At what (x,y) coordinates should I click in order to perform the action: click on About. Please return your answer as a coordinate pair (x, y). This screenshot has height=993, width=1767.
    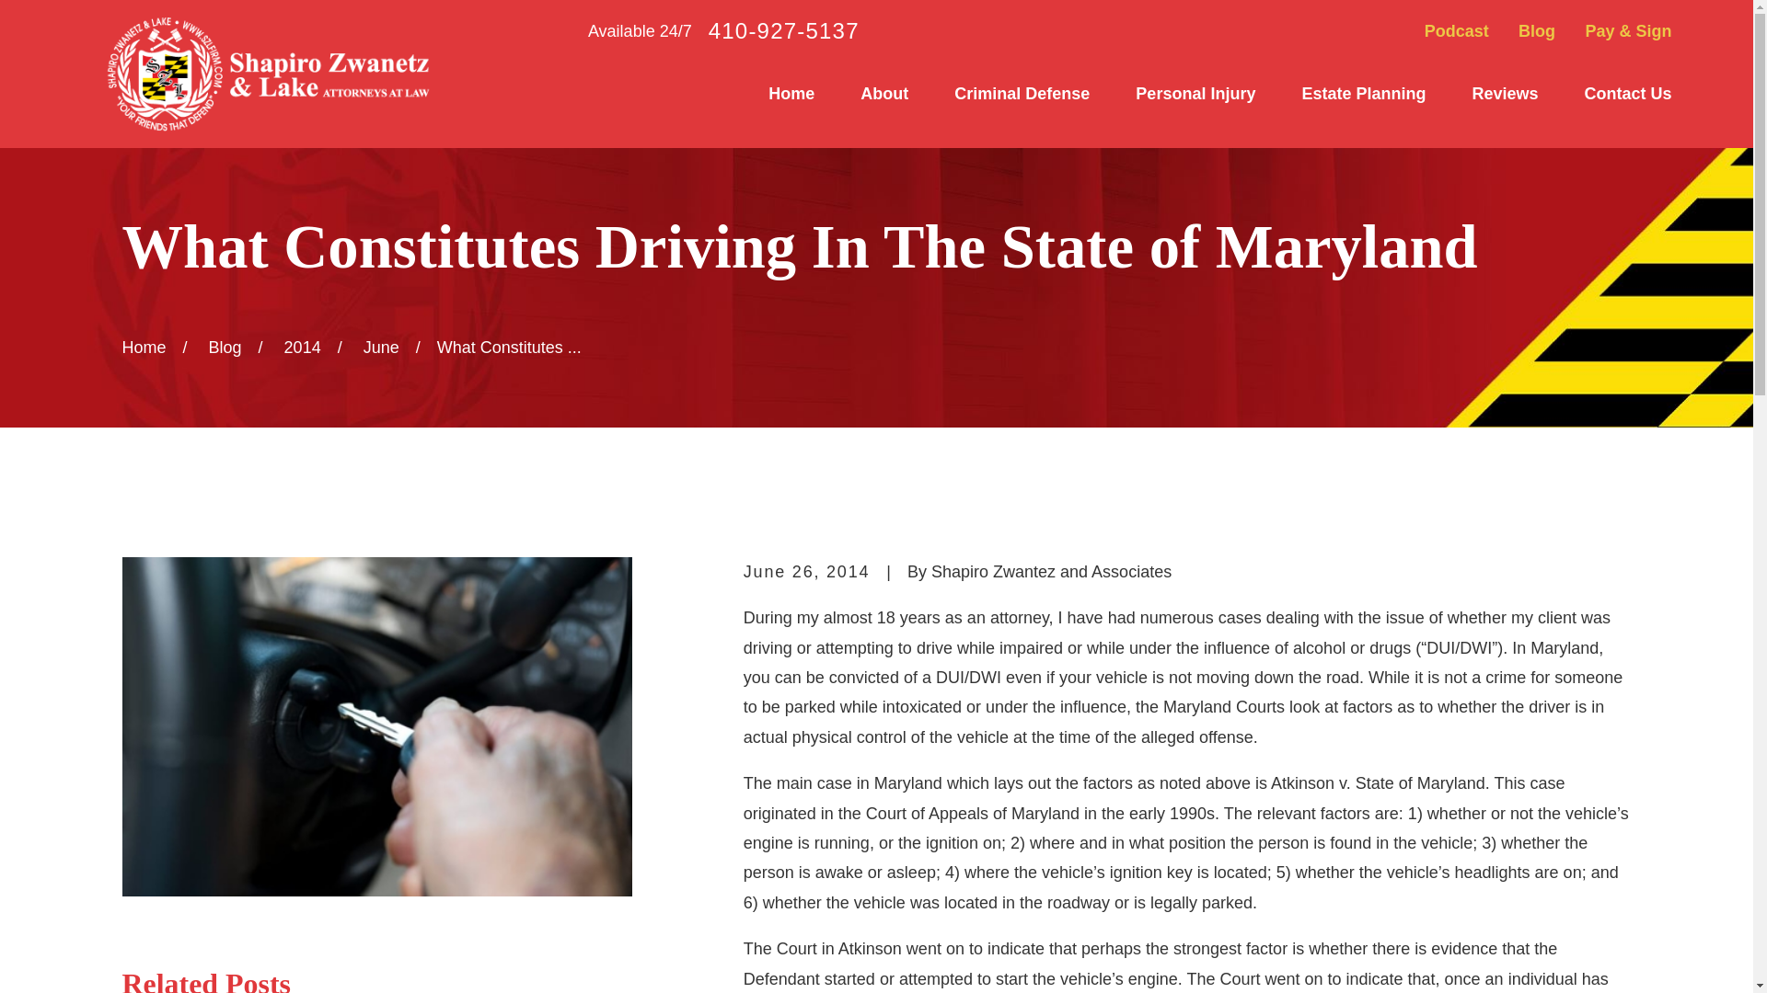
    Looking at the image, I should click on (883, 94).